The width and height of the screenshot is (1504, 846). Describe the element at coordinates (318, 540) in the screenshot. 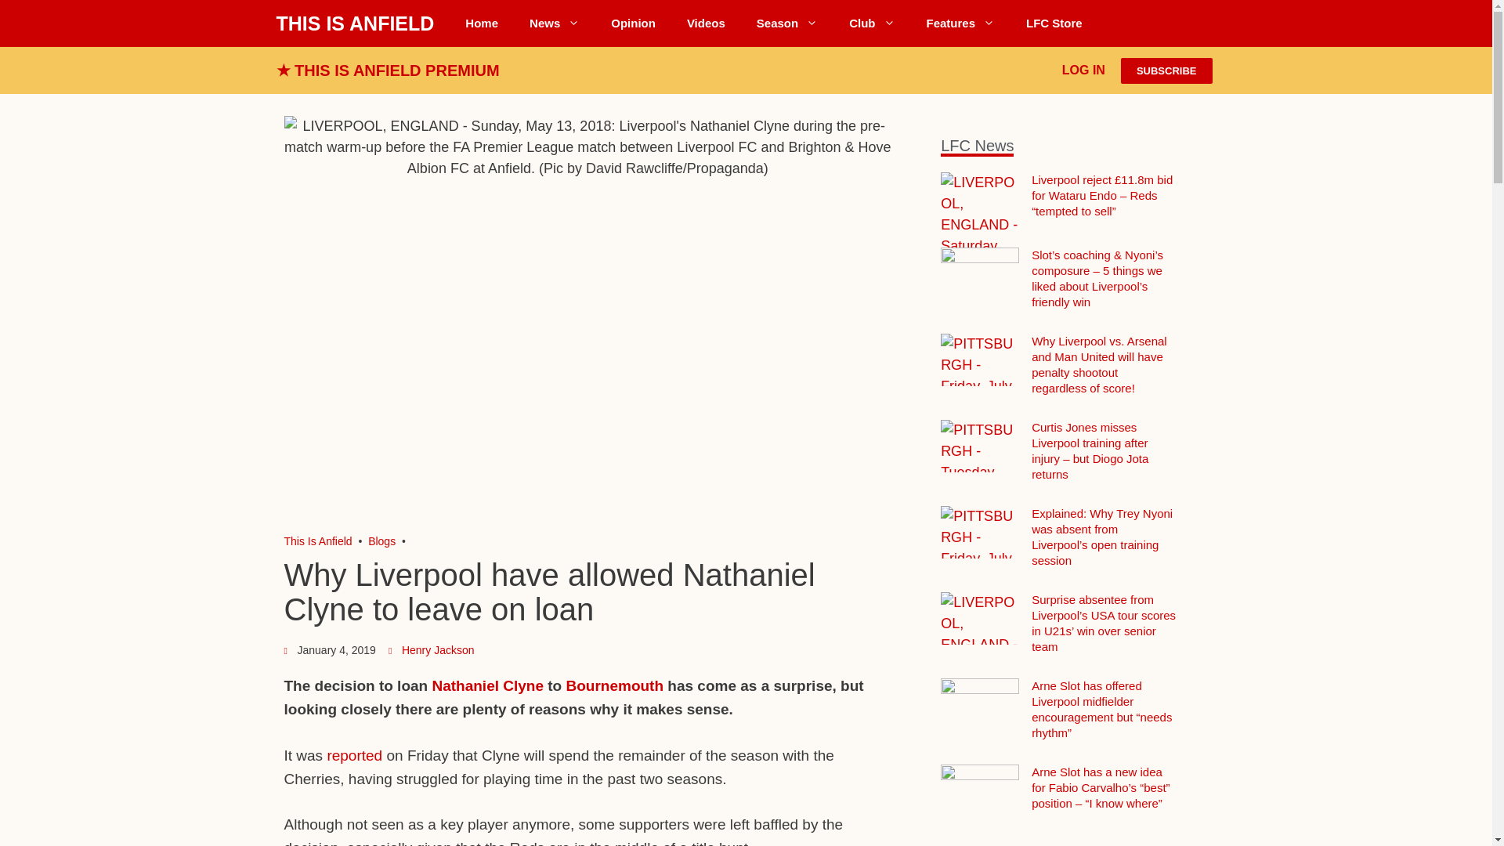

I see `Liverpool FC` at that location.